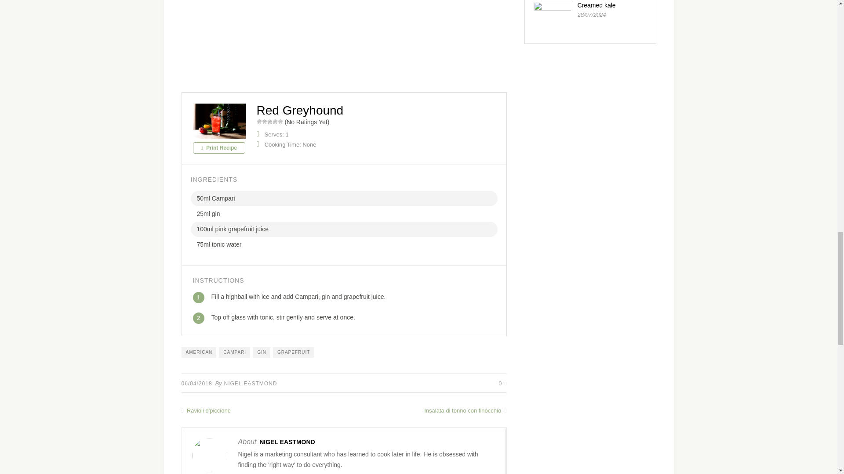 Image resolution: width=844 pixels, height=474 pixels. Describe the element at coordinates (293, 352) in the screenshot. I see `GRAPEFRUIT` at that location.